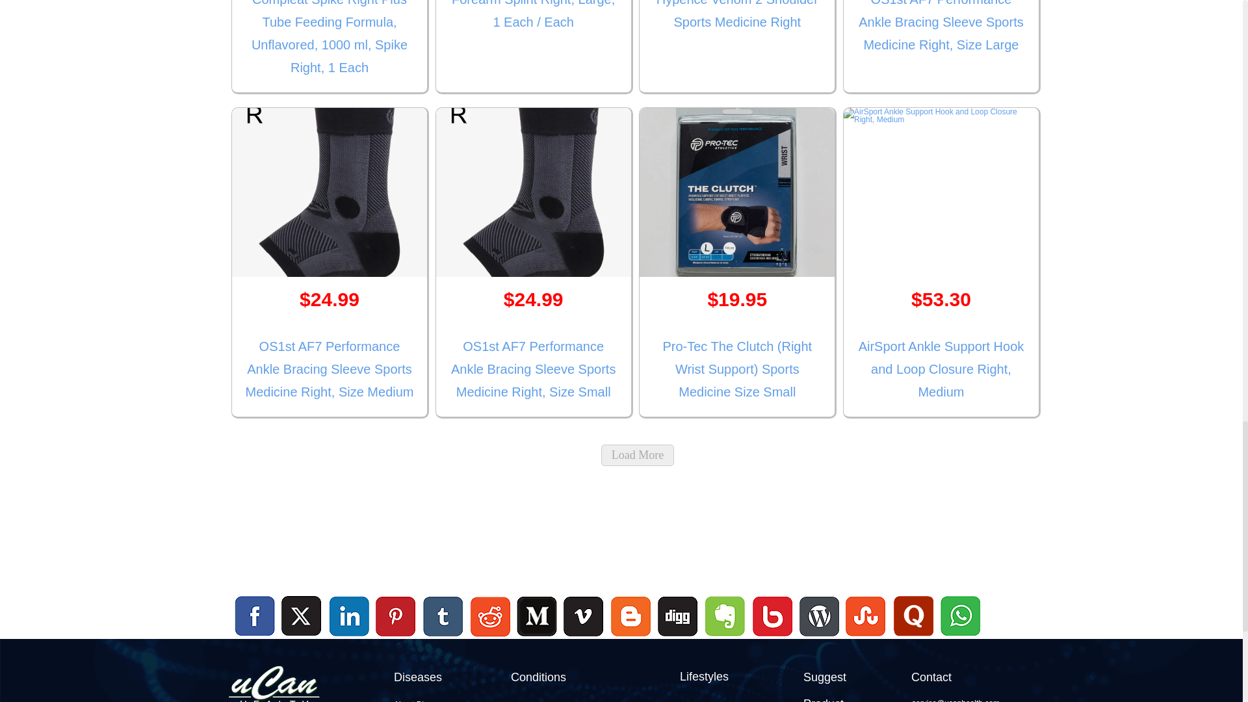 Image resolution: width=1248 pixels, height=702 pixels. I want to click on Digg, so click(677, 638).